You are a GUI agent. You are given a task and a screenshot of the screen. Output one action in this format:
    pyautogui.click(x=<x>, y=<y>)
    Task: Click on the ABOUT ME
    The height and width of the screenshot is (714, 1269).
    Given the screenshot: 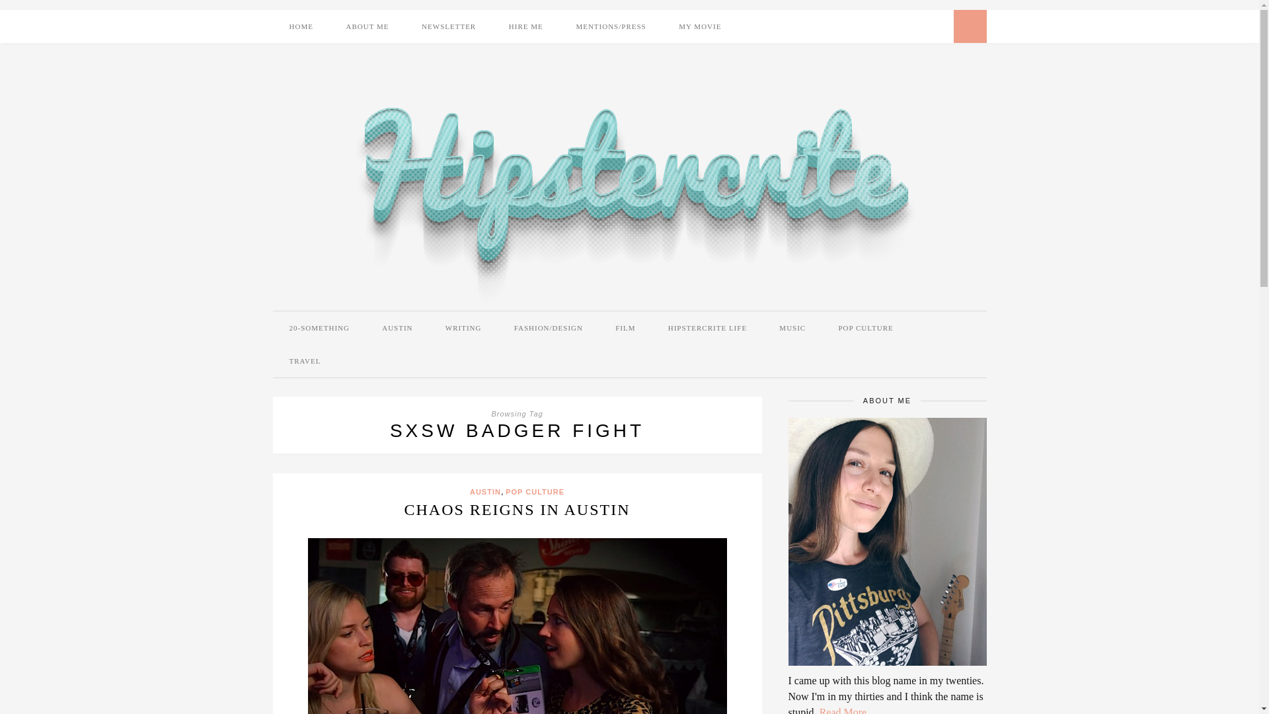 What is the action you would take?
    pyautogui.click(x=367, y=26)
    